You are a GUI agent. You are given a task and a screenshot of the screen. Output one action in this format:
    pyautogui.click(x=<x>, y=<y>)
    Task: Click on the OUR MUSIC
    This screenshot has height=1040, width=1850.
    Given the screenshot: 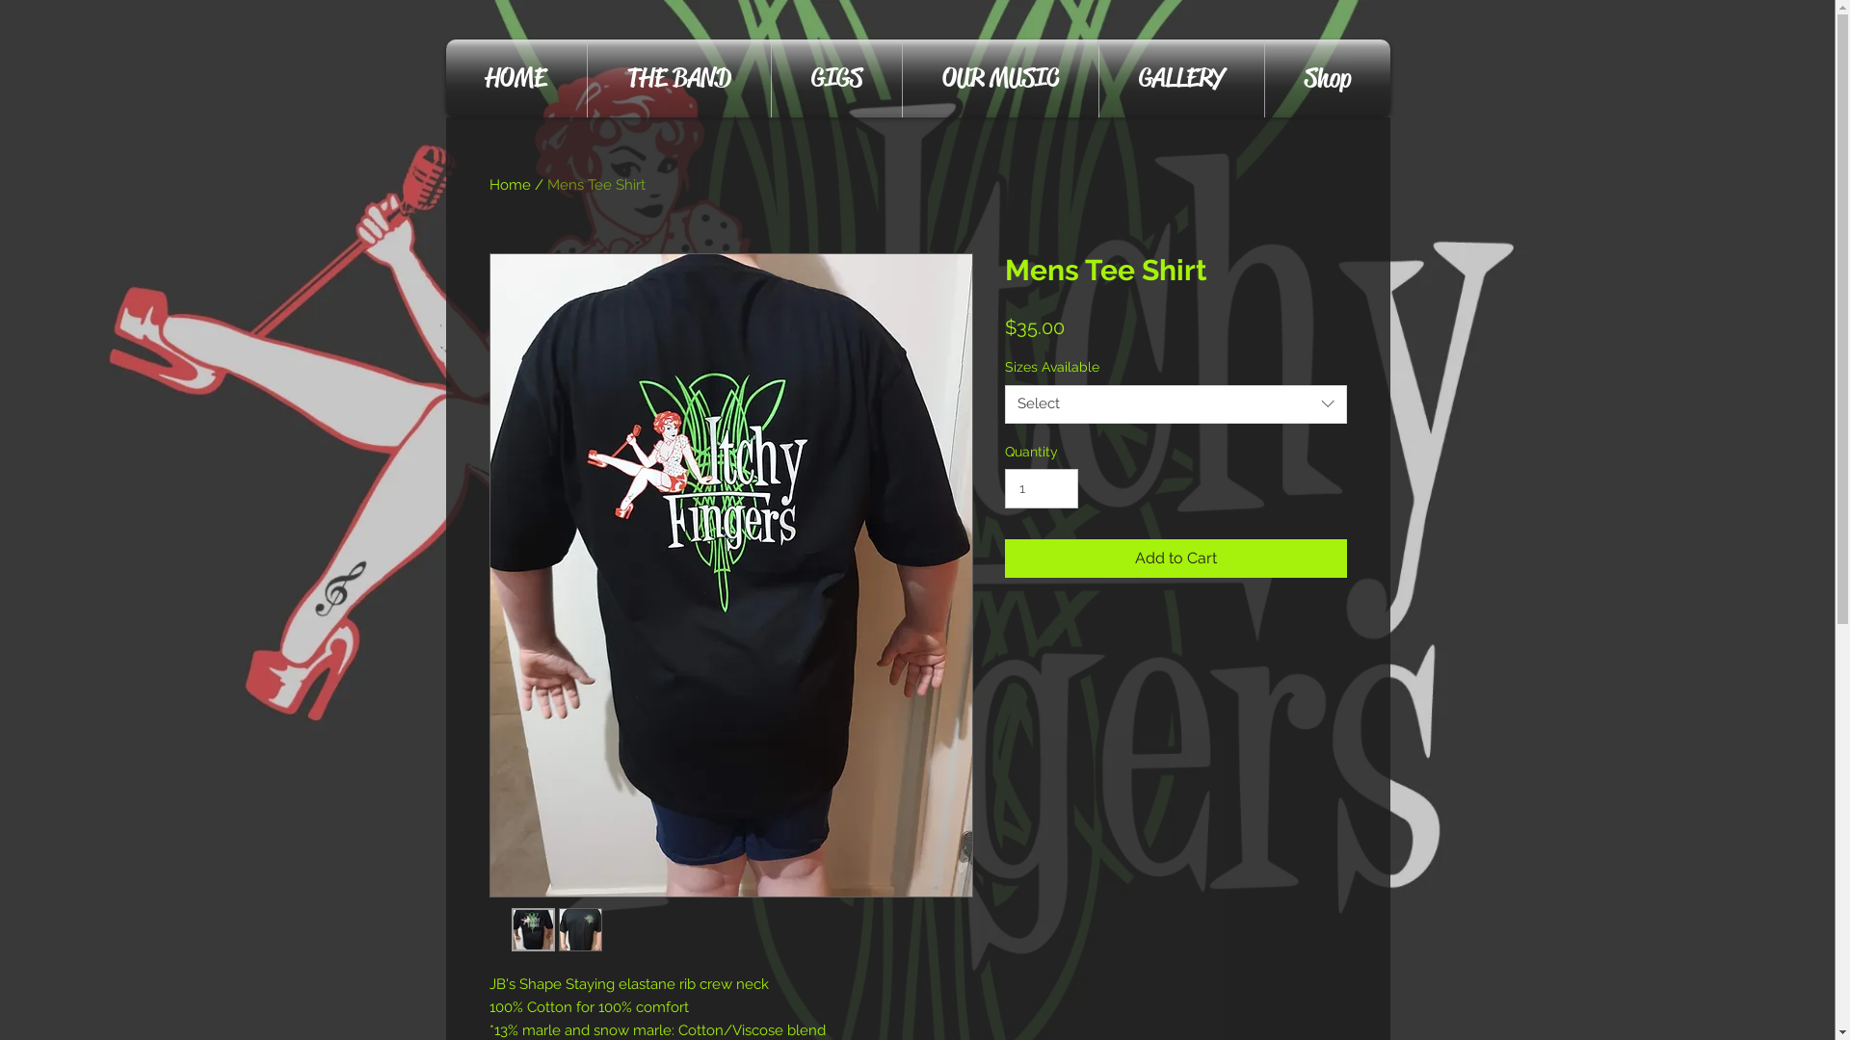 What is the action you would take?
    pyautogui.click(x=1000, y=79)
    